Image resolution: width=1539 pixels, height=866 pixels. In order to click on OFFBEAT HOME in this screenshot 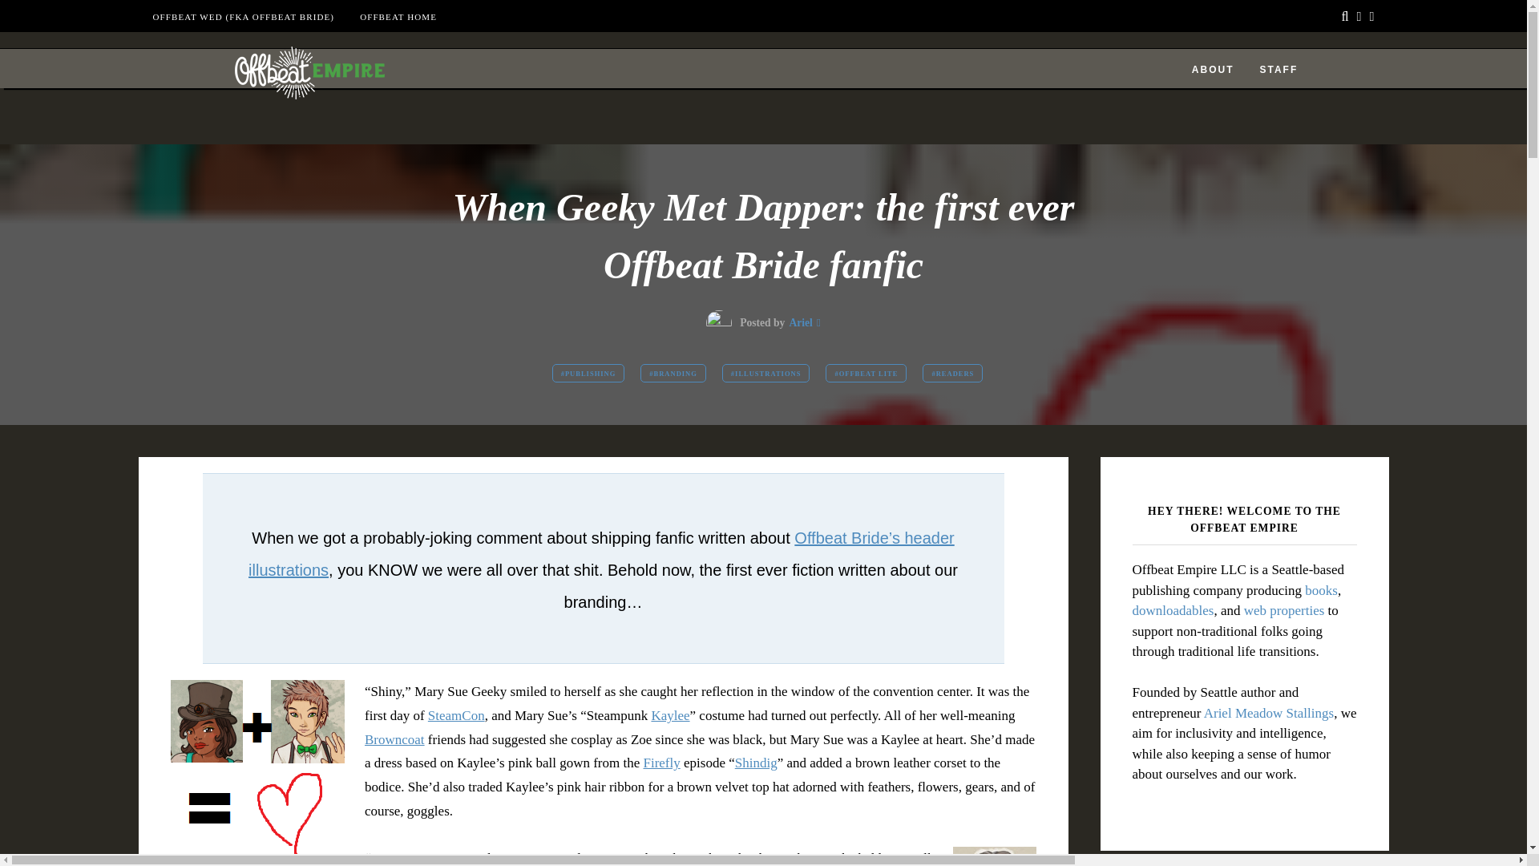, I will do `click(398, 17)`.